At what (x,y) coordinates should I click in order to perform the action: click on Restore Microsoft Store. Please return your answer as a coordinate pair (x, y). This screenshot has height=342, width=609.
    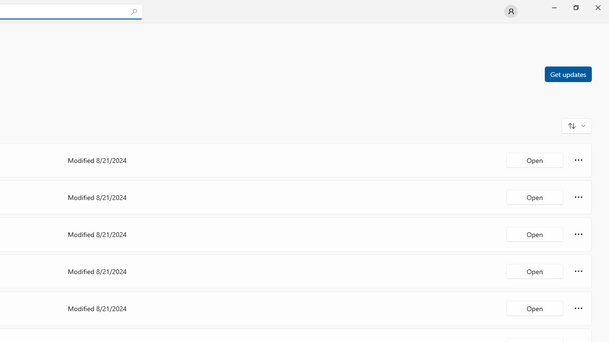
    Looking at the image, I should click on (576, 8).